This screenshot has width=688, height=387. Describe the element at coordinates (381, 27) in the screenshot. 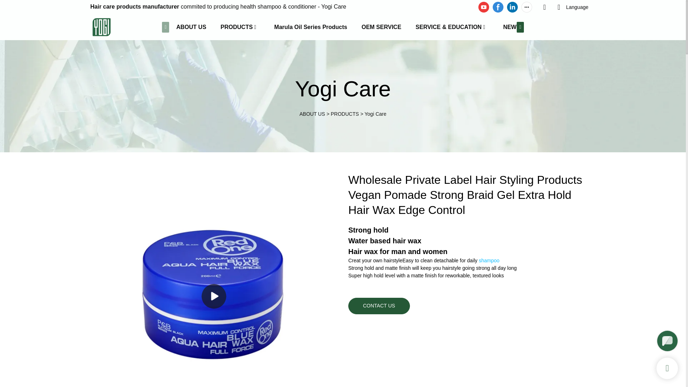

I see `OEM SERVICE` at that location.